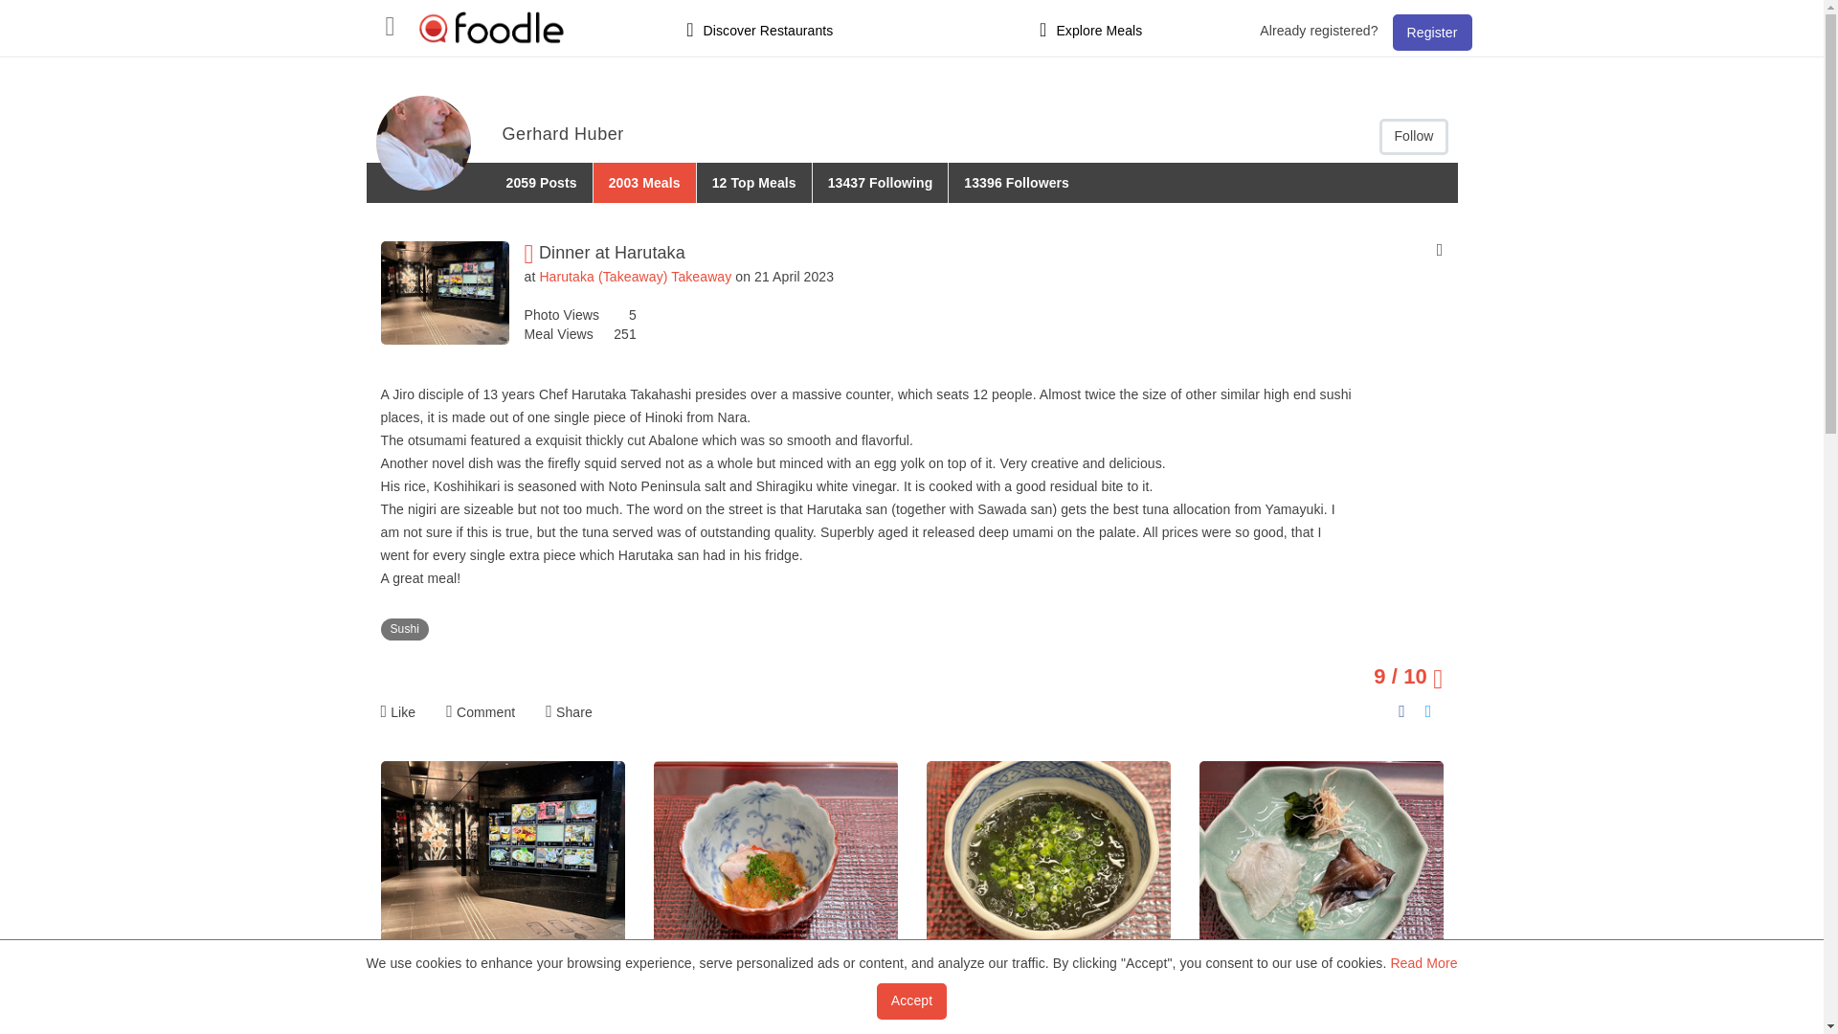 The height and width of the screenshot is (1034, 1838). I want to click on Discover Restaurants, so click(760, 31).